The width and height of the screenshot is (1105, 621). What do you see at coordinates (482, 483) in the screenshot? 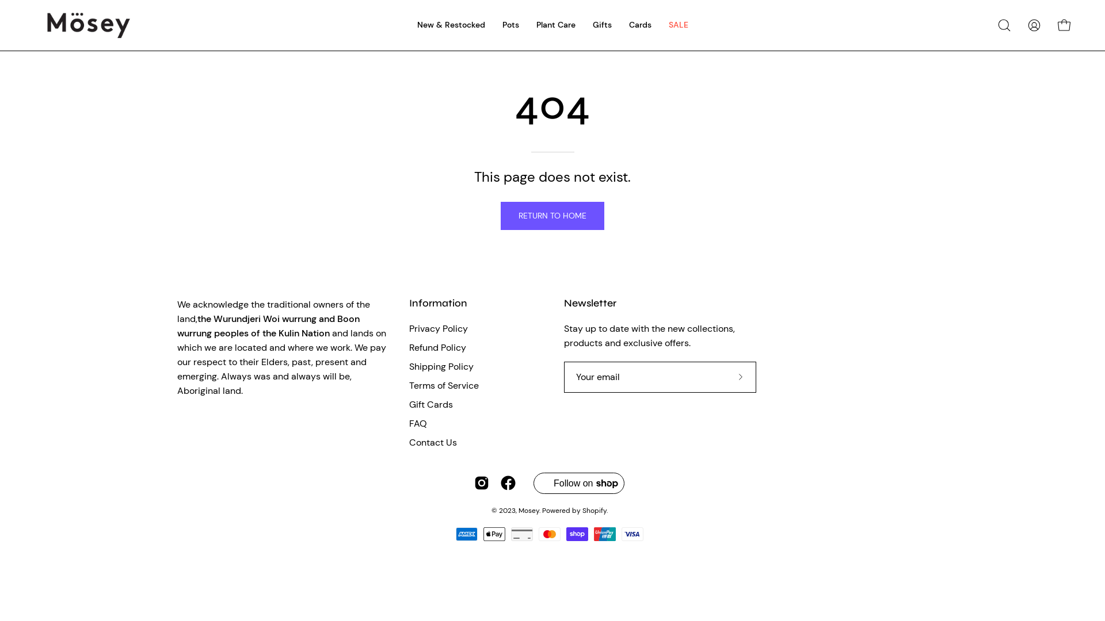
I see `View Mosey on Instagram` at bounding box center [482, 483].